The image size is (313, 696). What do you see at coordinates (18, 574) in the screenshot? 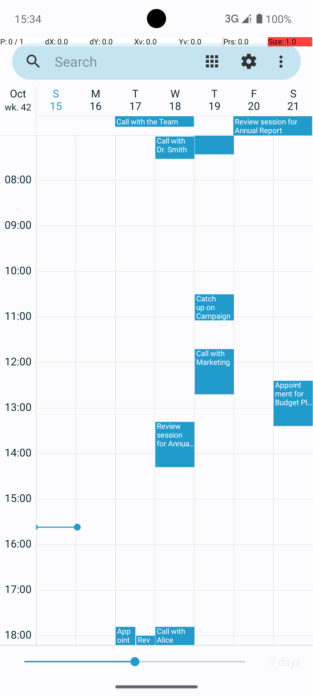
I see `17:00` at bounding box center [18, 574].